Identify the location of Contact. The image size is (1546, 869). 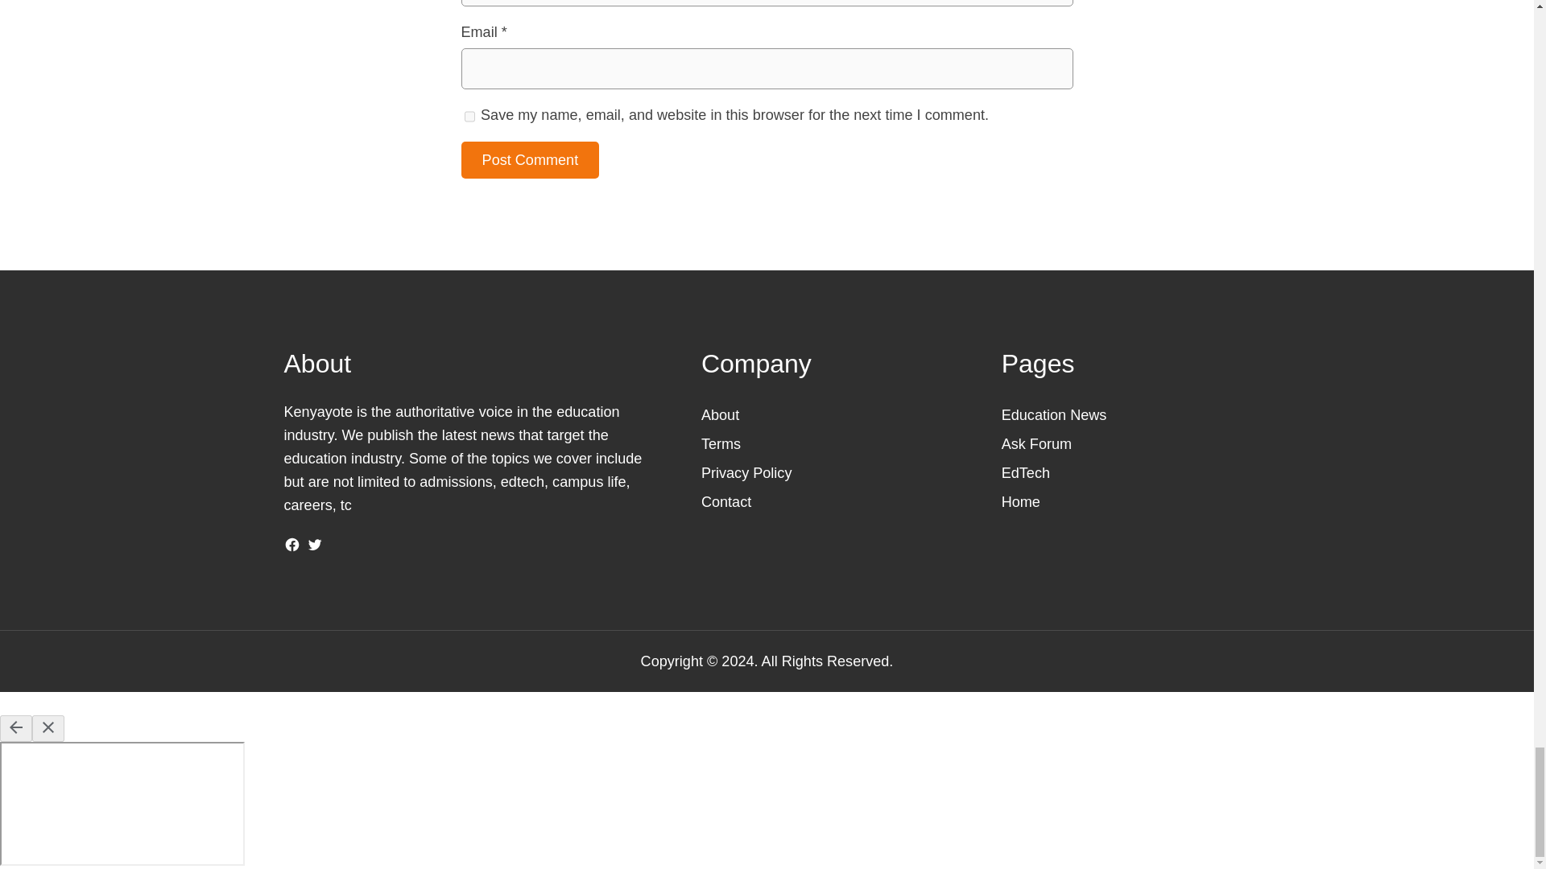
(726, 502).